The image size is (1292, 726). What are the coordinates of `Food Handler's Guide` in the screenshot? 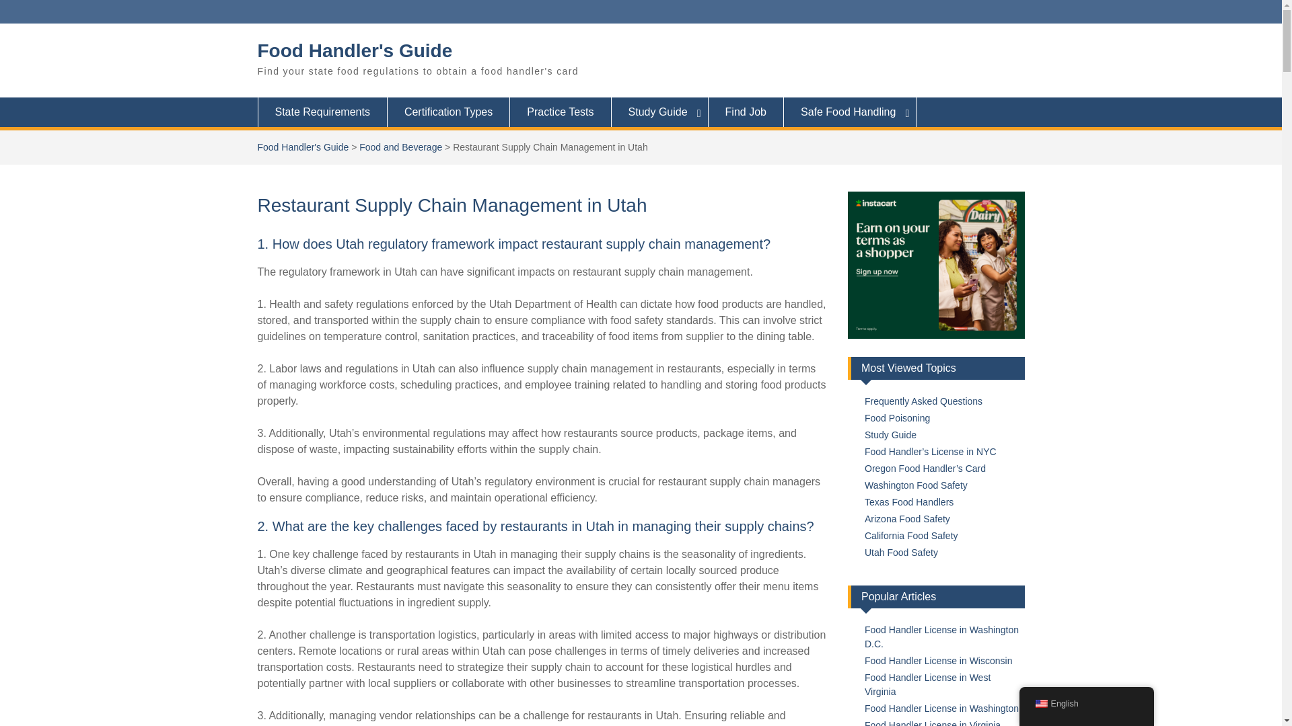 It's located at (355, 50).